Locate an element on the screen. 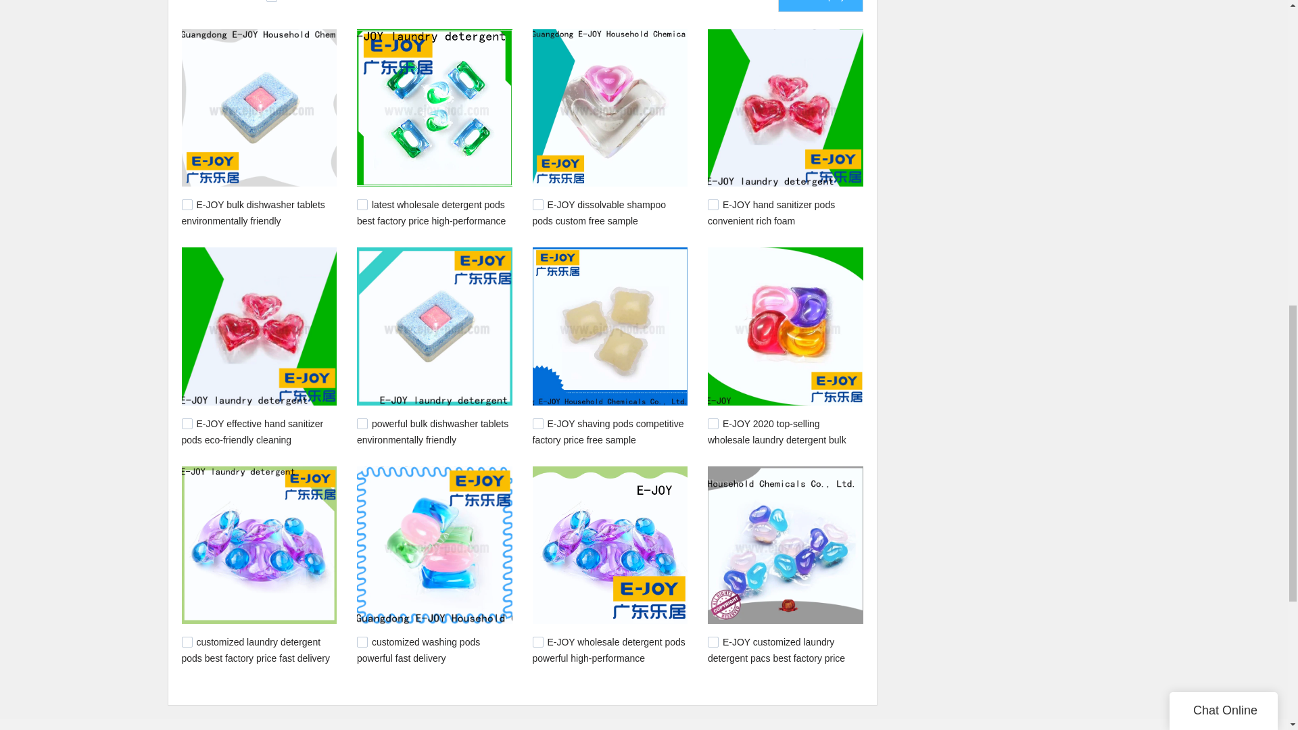 Image resolution: width=1298 pixels, height=730 pixels. 2683 is located at coordinates (362, 423).